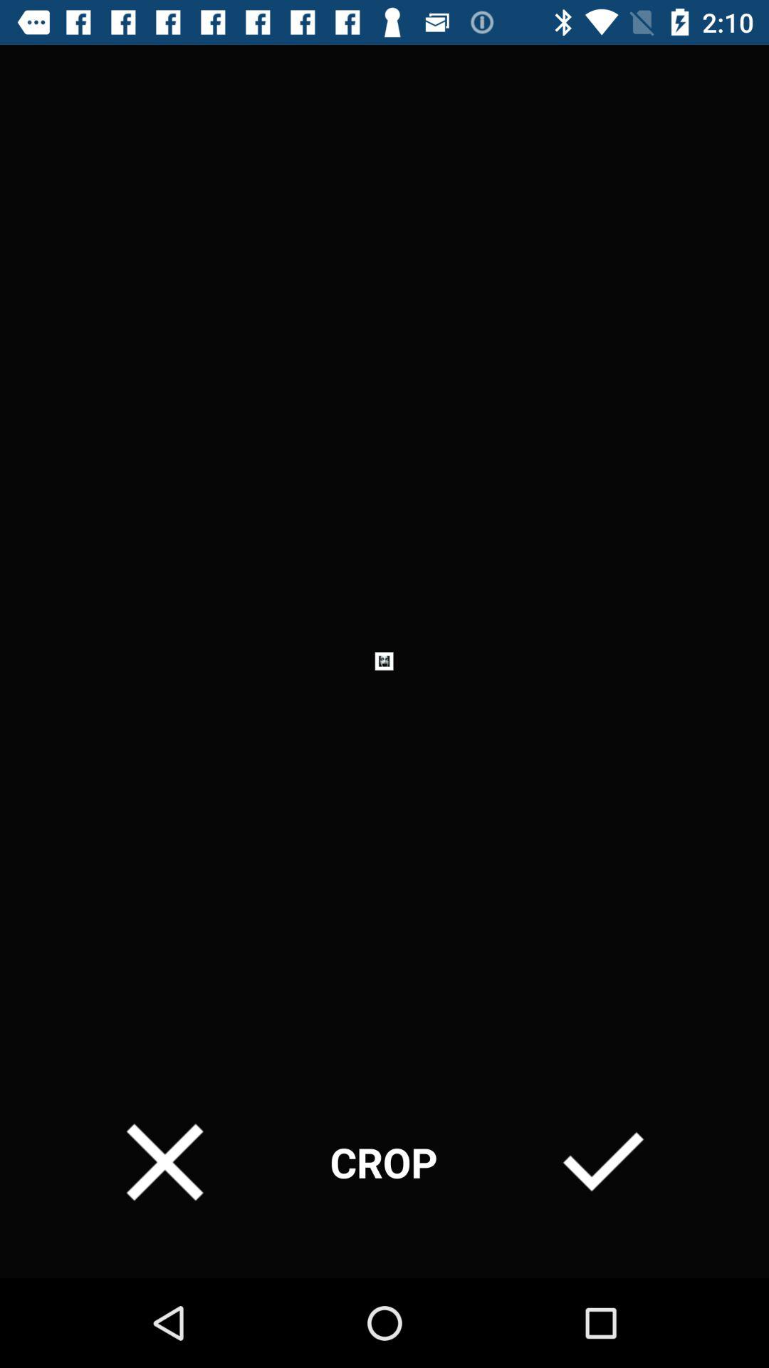  What do you see at coordinates (603, 1161) in the screenshot?
I see `select the icon at the bottom right corner` at bounding box center [603, 1161].